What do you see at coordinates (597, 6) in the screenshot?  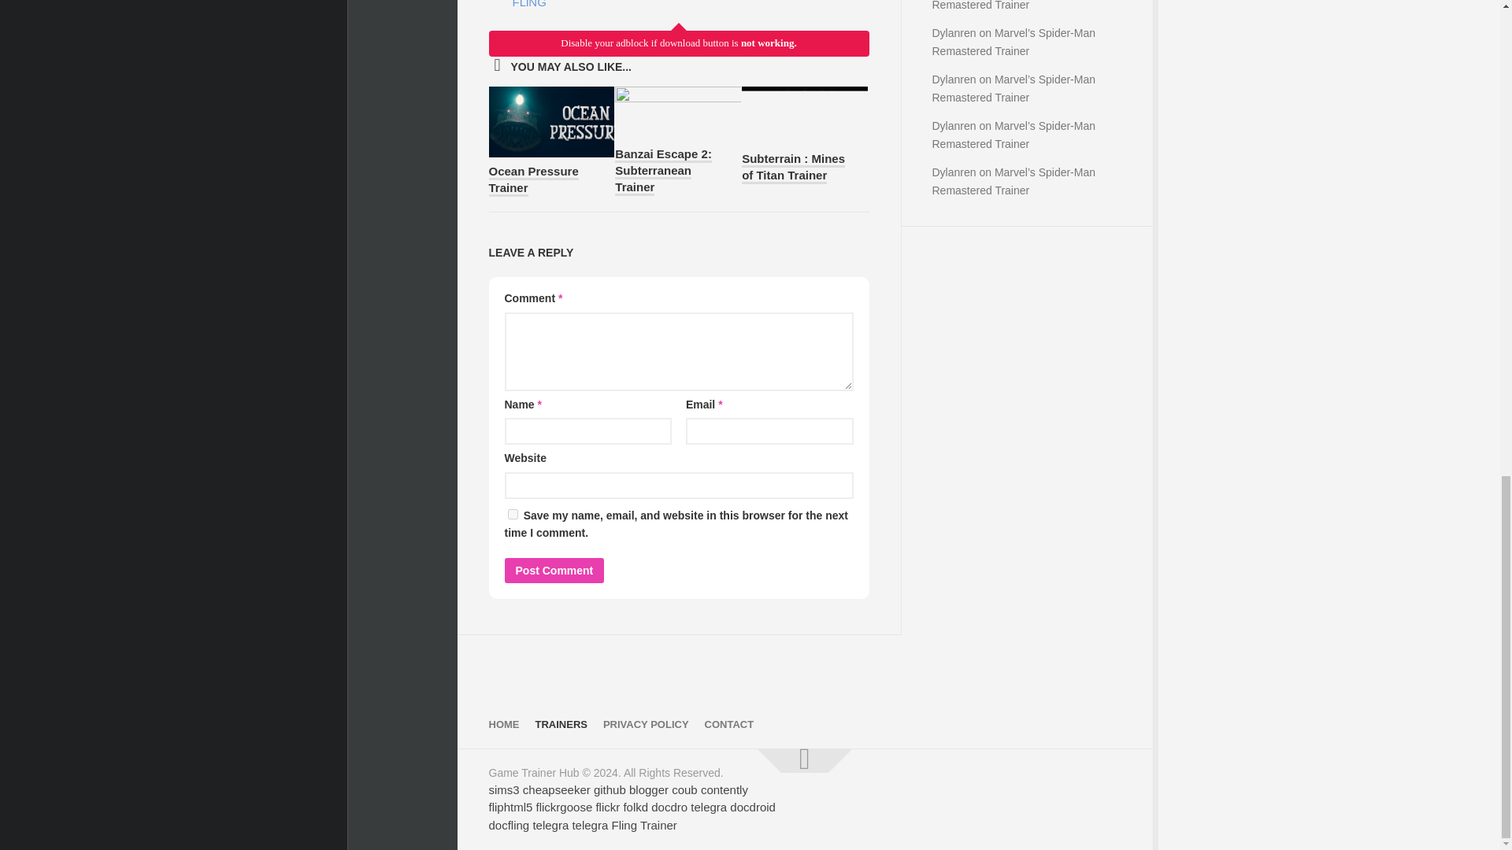 I see `Quod: Episode 1 Trainer.LatestVersion.Plus.Trainer-FLiNG` at bounding box center [597, 6].